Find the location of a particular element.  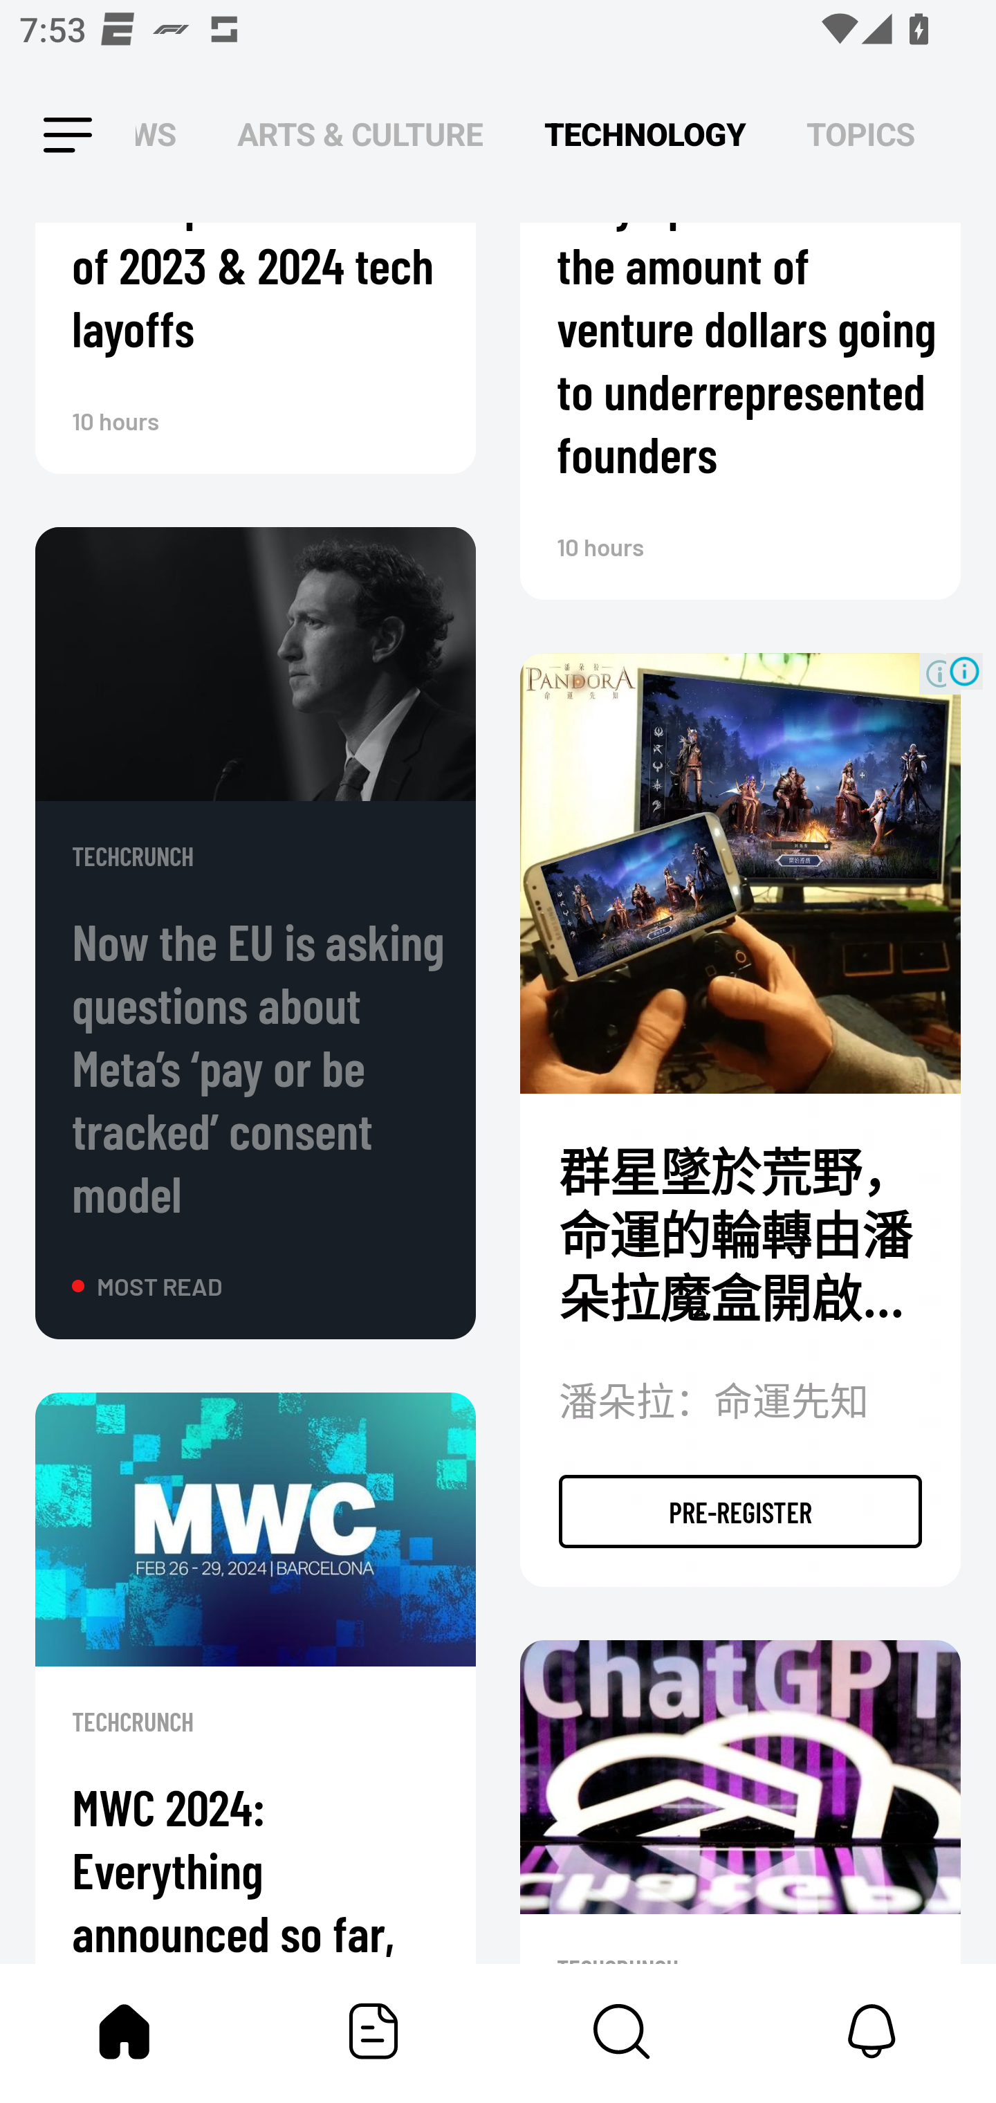

TOPICS is located at coordinates (860, 136).